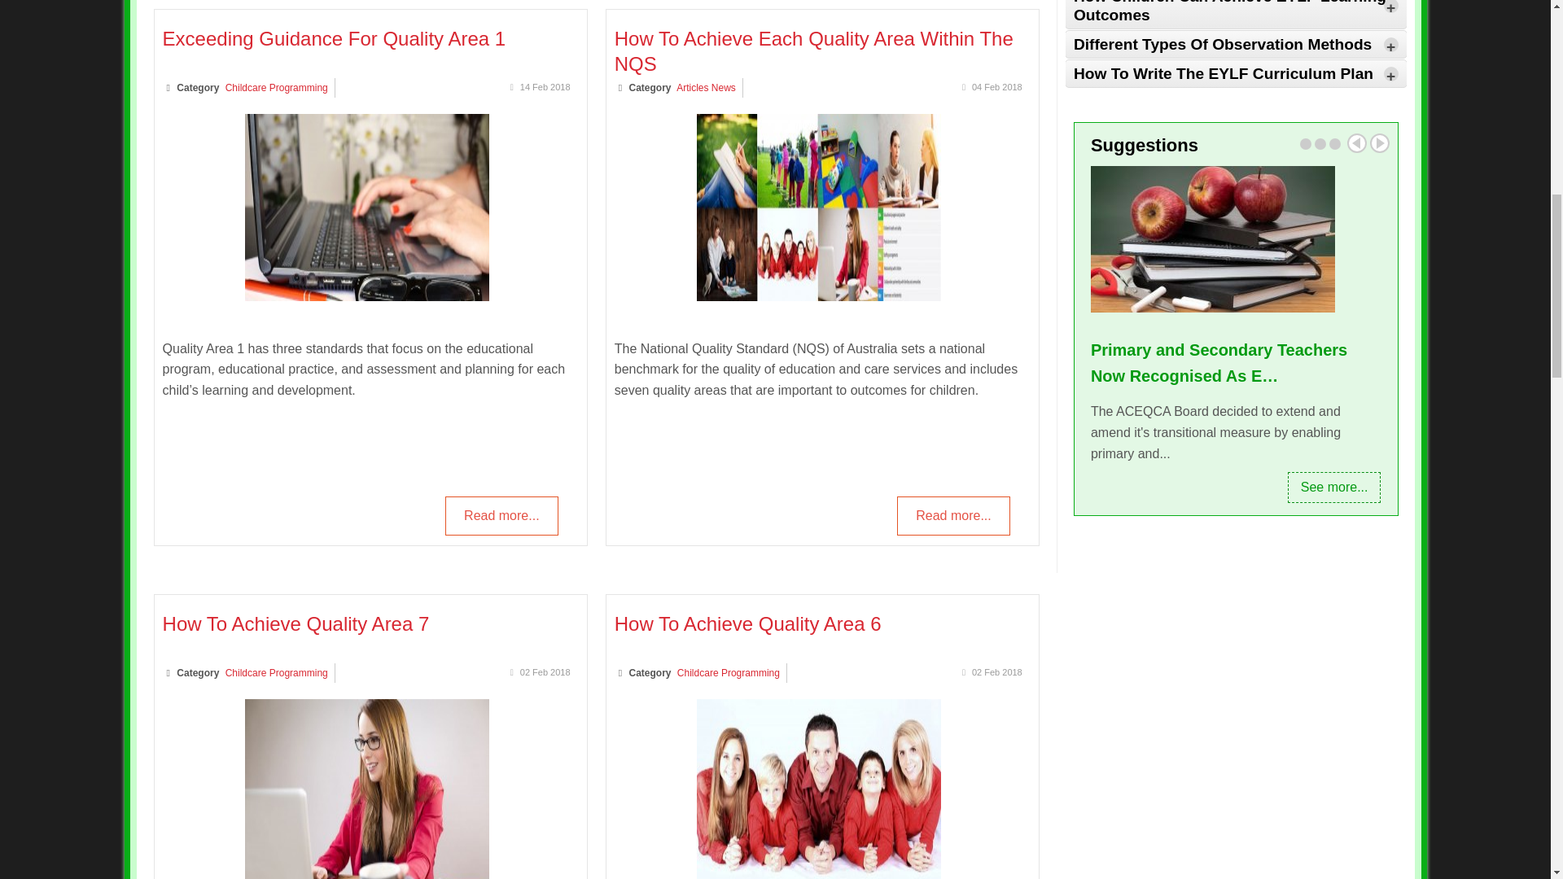 The image size is (1563, 879). What do you see at coordinates (819, 296) in the screenshot?
I see `How To Achieve Each Quality Area Within The NQS` at bounding box center [819, 296].